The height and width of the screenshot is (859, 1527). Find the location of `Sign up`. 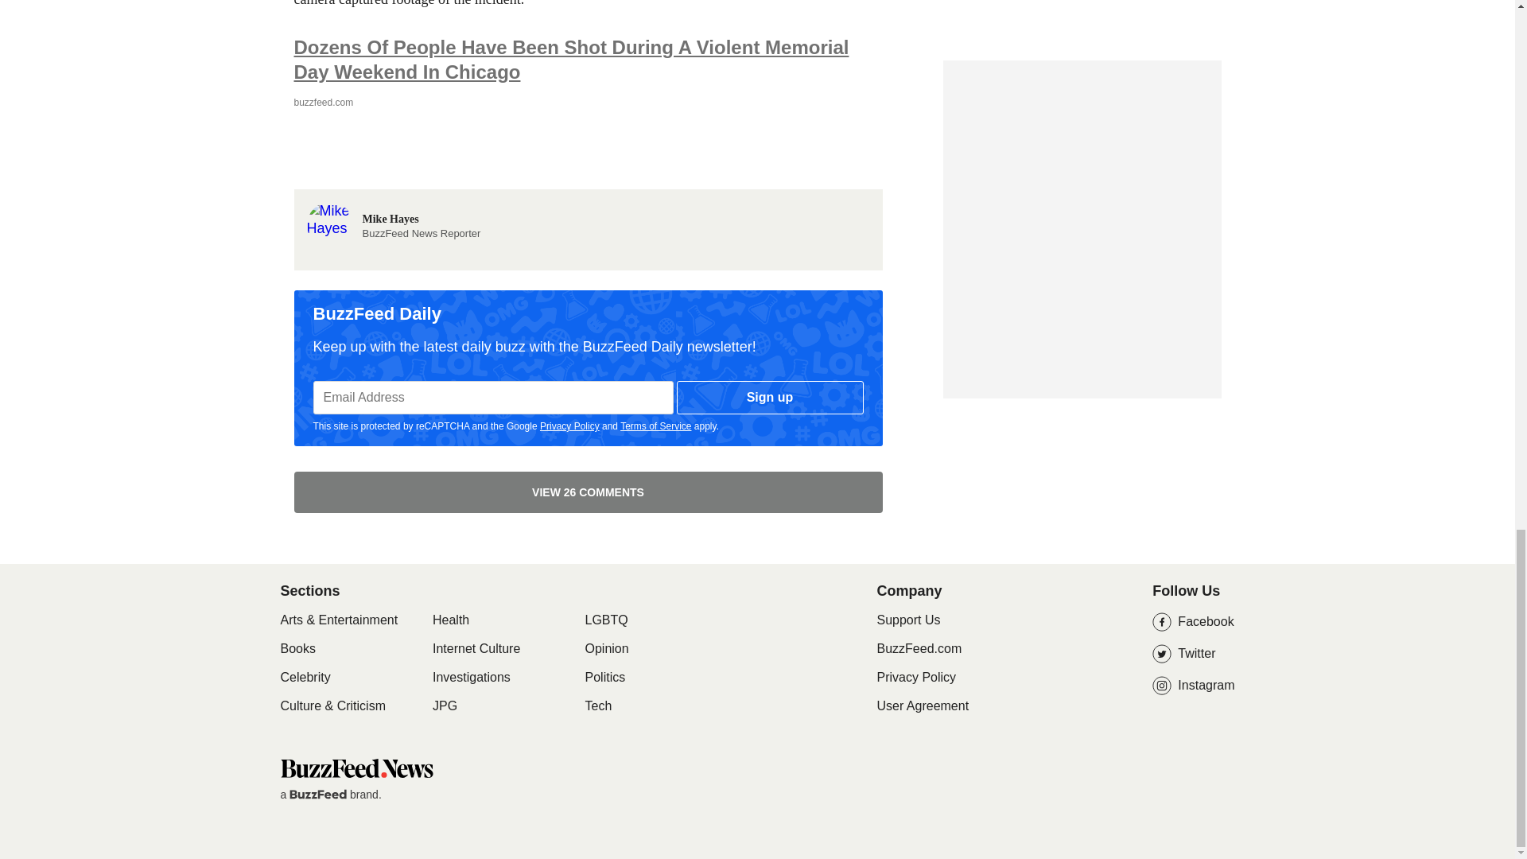

Sign up is located at coordinates (770, 398).